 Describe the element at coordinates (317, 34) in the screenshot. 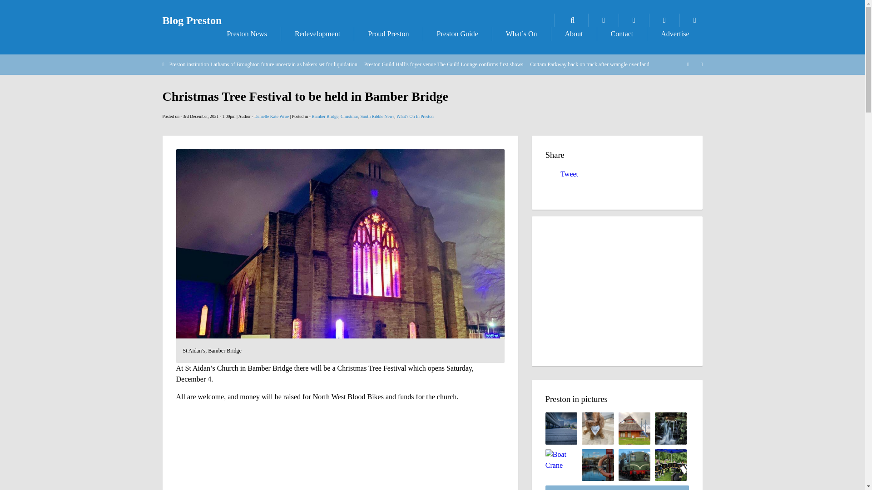

I see `Redevelopment news in and around Preston` at that location.